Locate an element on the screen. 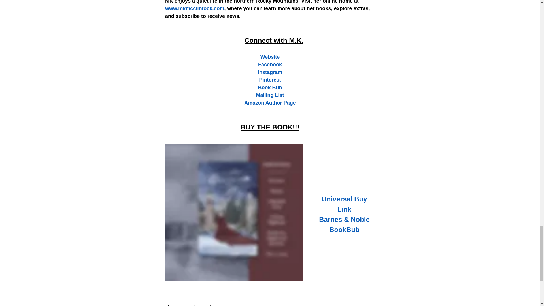 The height and width of the screenshot is (306, 544). Book Bub is located at coordinates (270, 87).